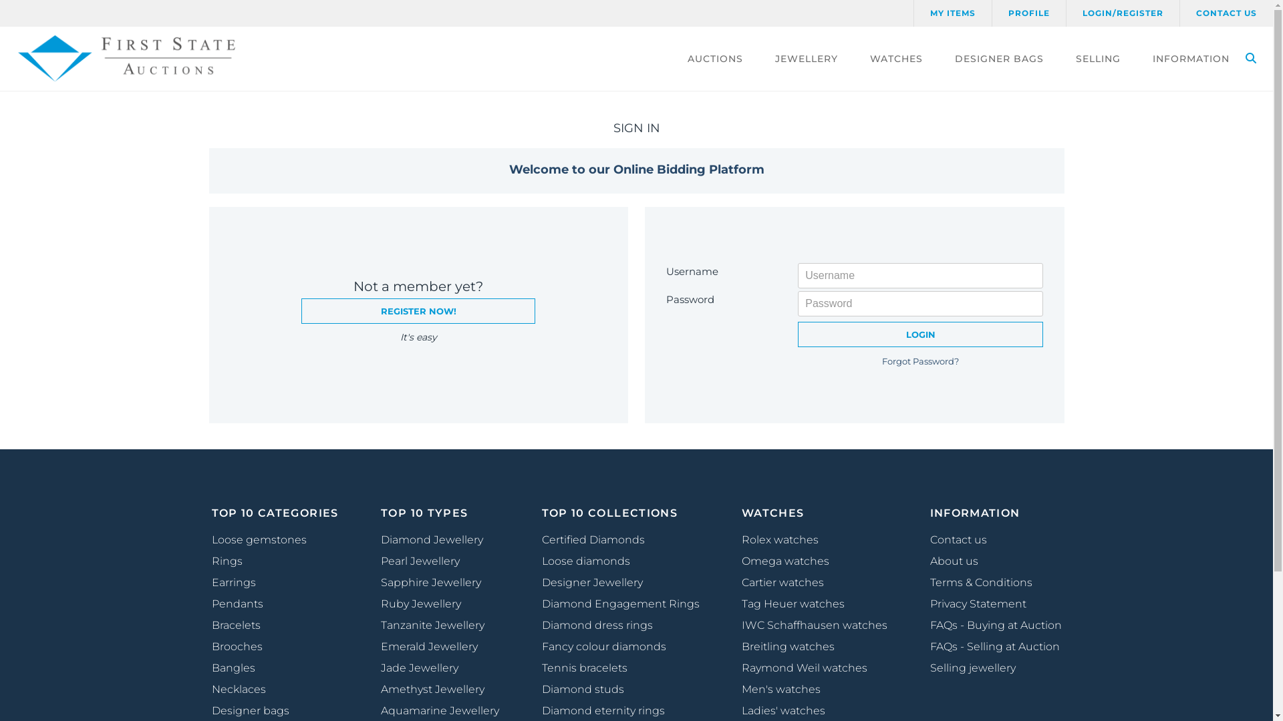 This screenshot has height=721, width=1283. Describe the element at coordinates (418, 311) in the screenshot. I see `REGISTER NOW!` at that location.